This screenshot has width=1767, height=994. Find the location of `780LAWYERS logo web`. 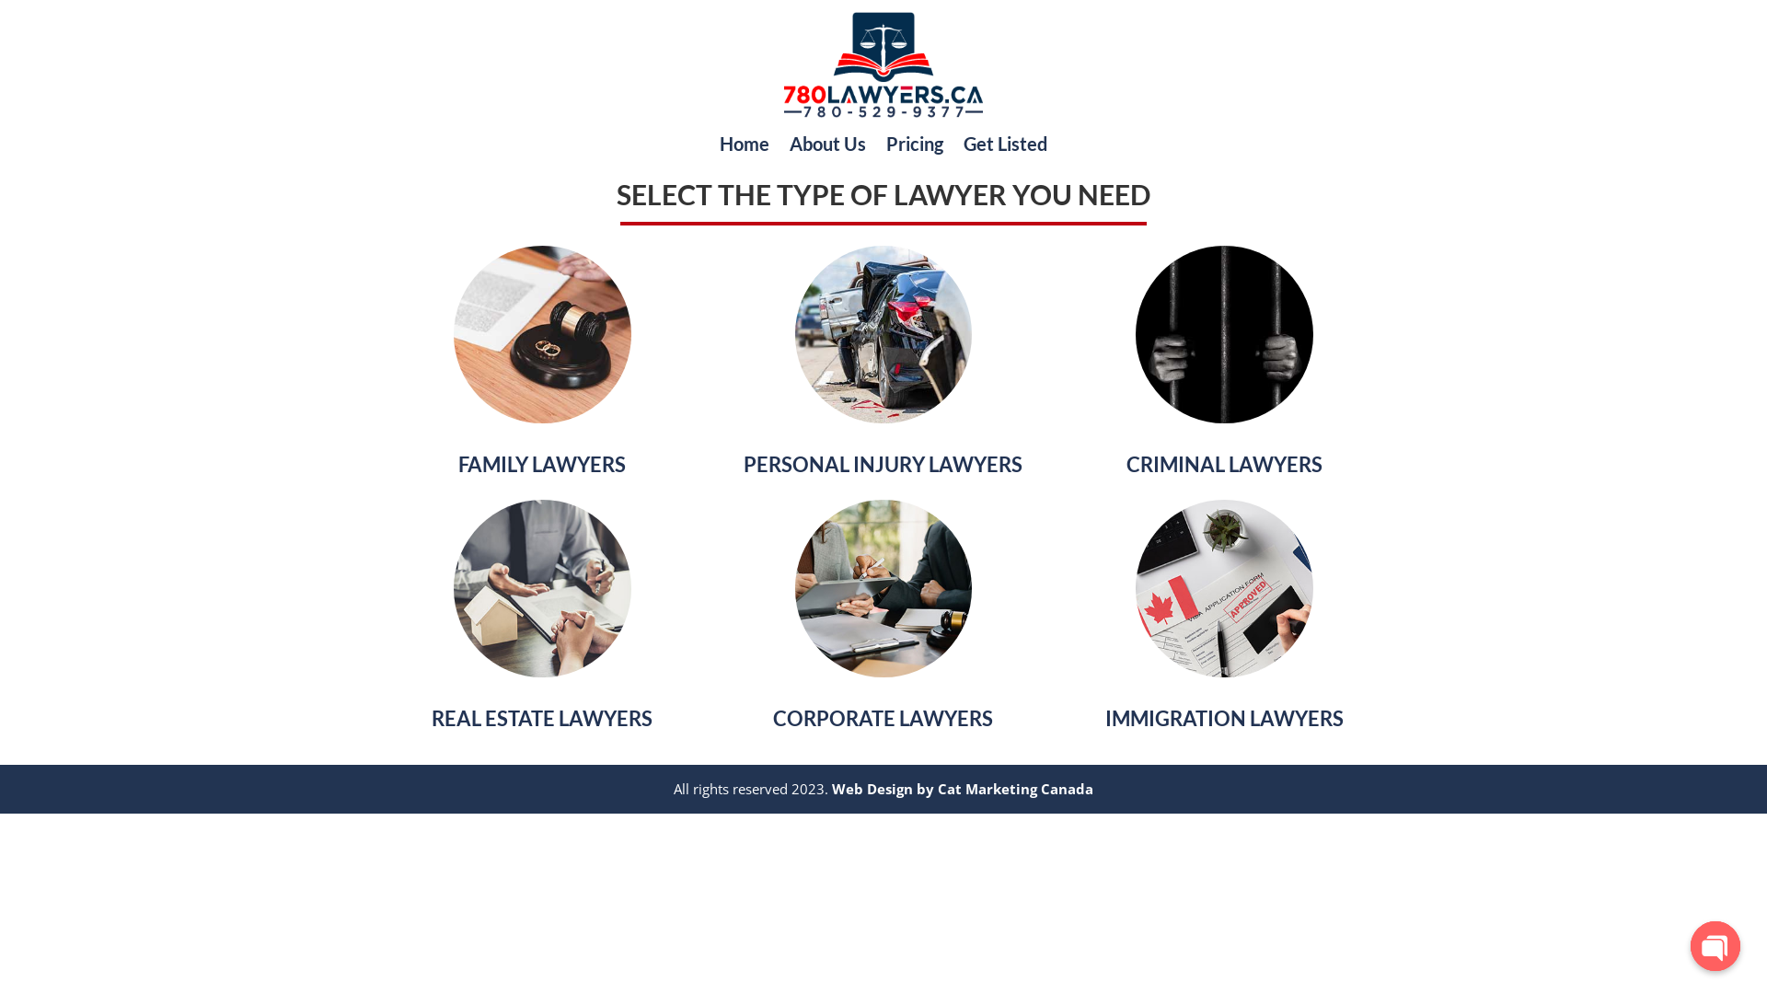

780LAWYERS logo web is located at coordinates (883, 64).